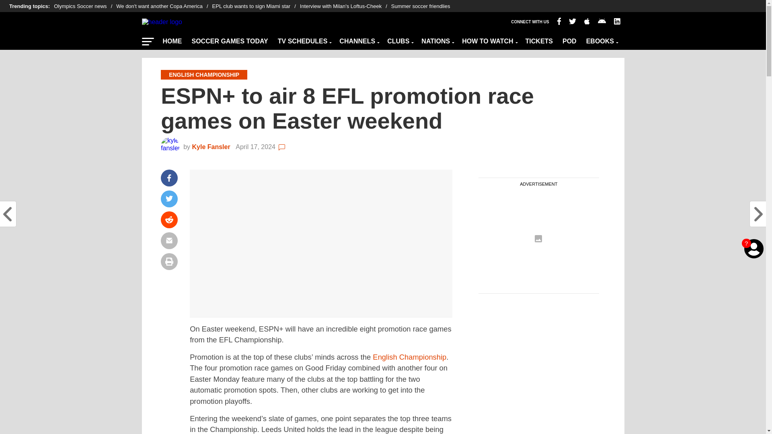  Describe the element at coordinates (172, 39) in the screenshot. I see `HOME` at that location.